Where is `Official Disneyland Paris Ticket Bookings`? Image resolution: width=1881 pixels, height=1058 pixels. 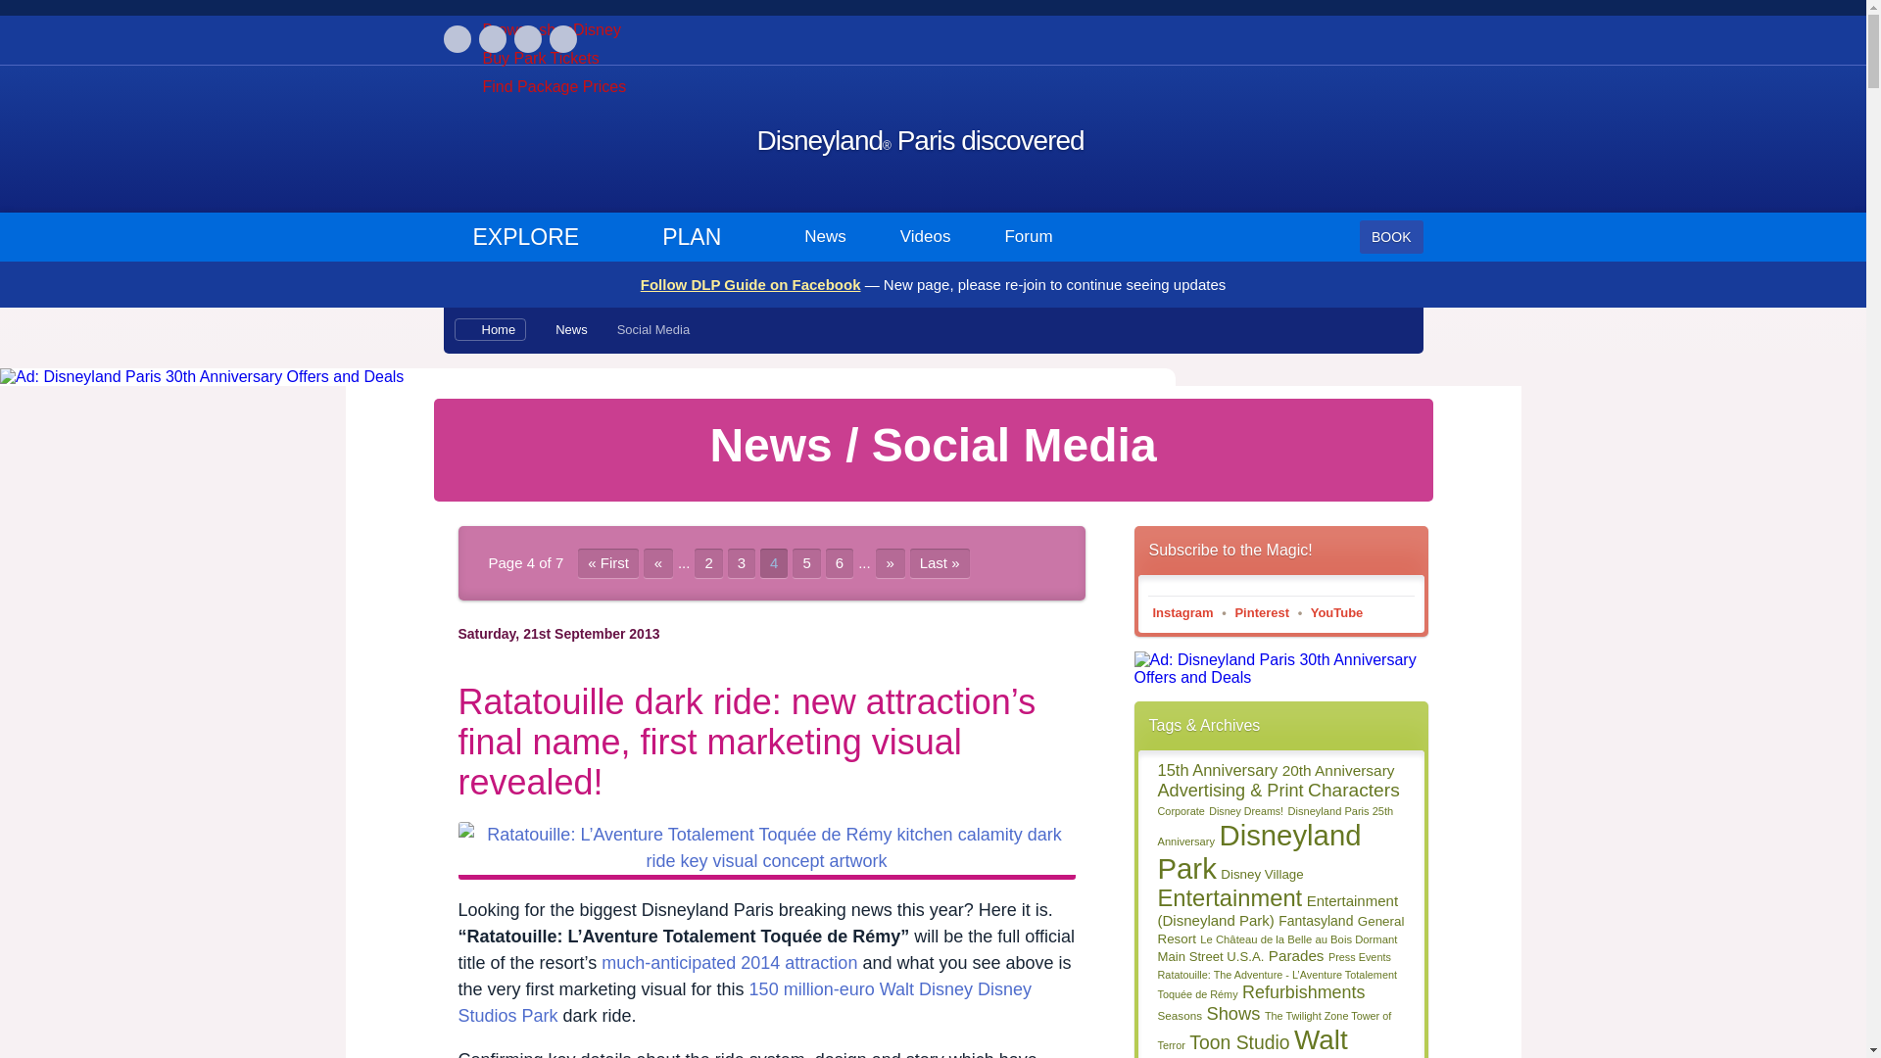
Official Disneyland Paris Ticket Bookings is located at coordinates (539, 58).